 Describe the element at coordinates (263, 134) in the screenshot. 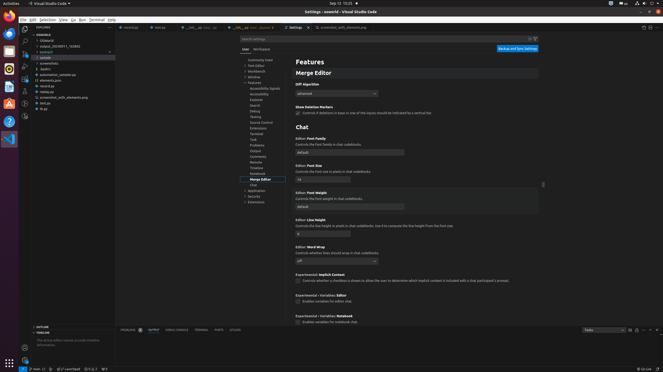

I see `Terminal, group` at that location.